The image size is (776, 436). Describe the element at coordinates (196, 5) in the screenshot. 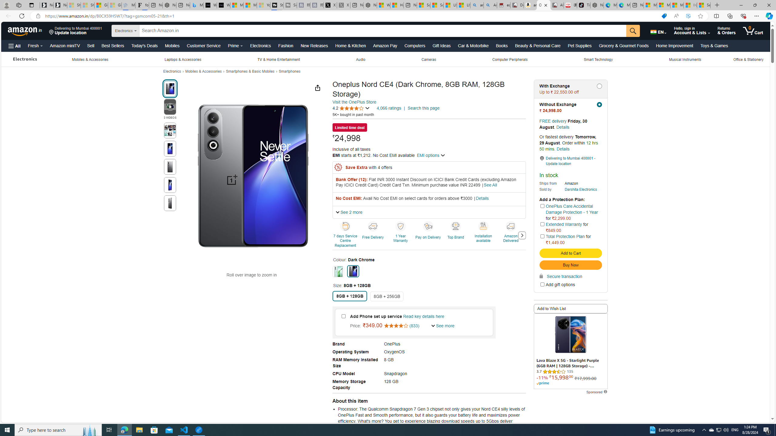

I see `Microsoft Bing Travel - Shangri-La Hotel Bangkok` at that location.